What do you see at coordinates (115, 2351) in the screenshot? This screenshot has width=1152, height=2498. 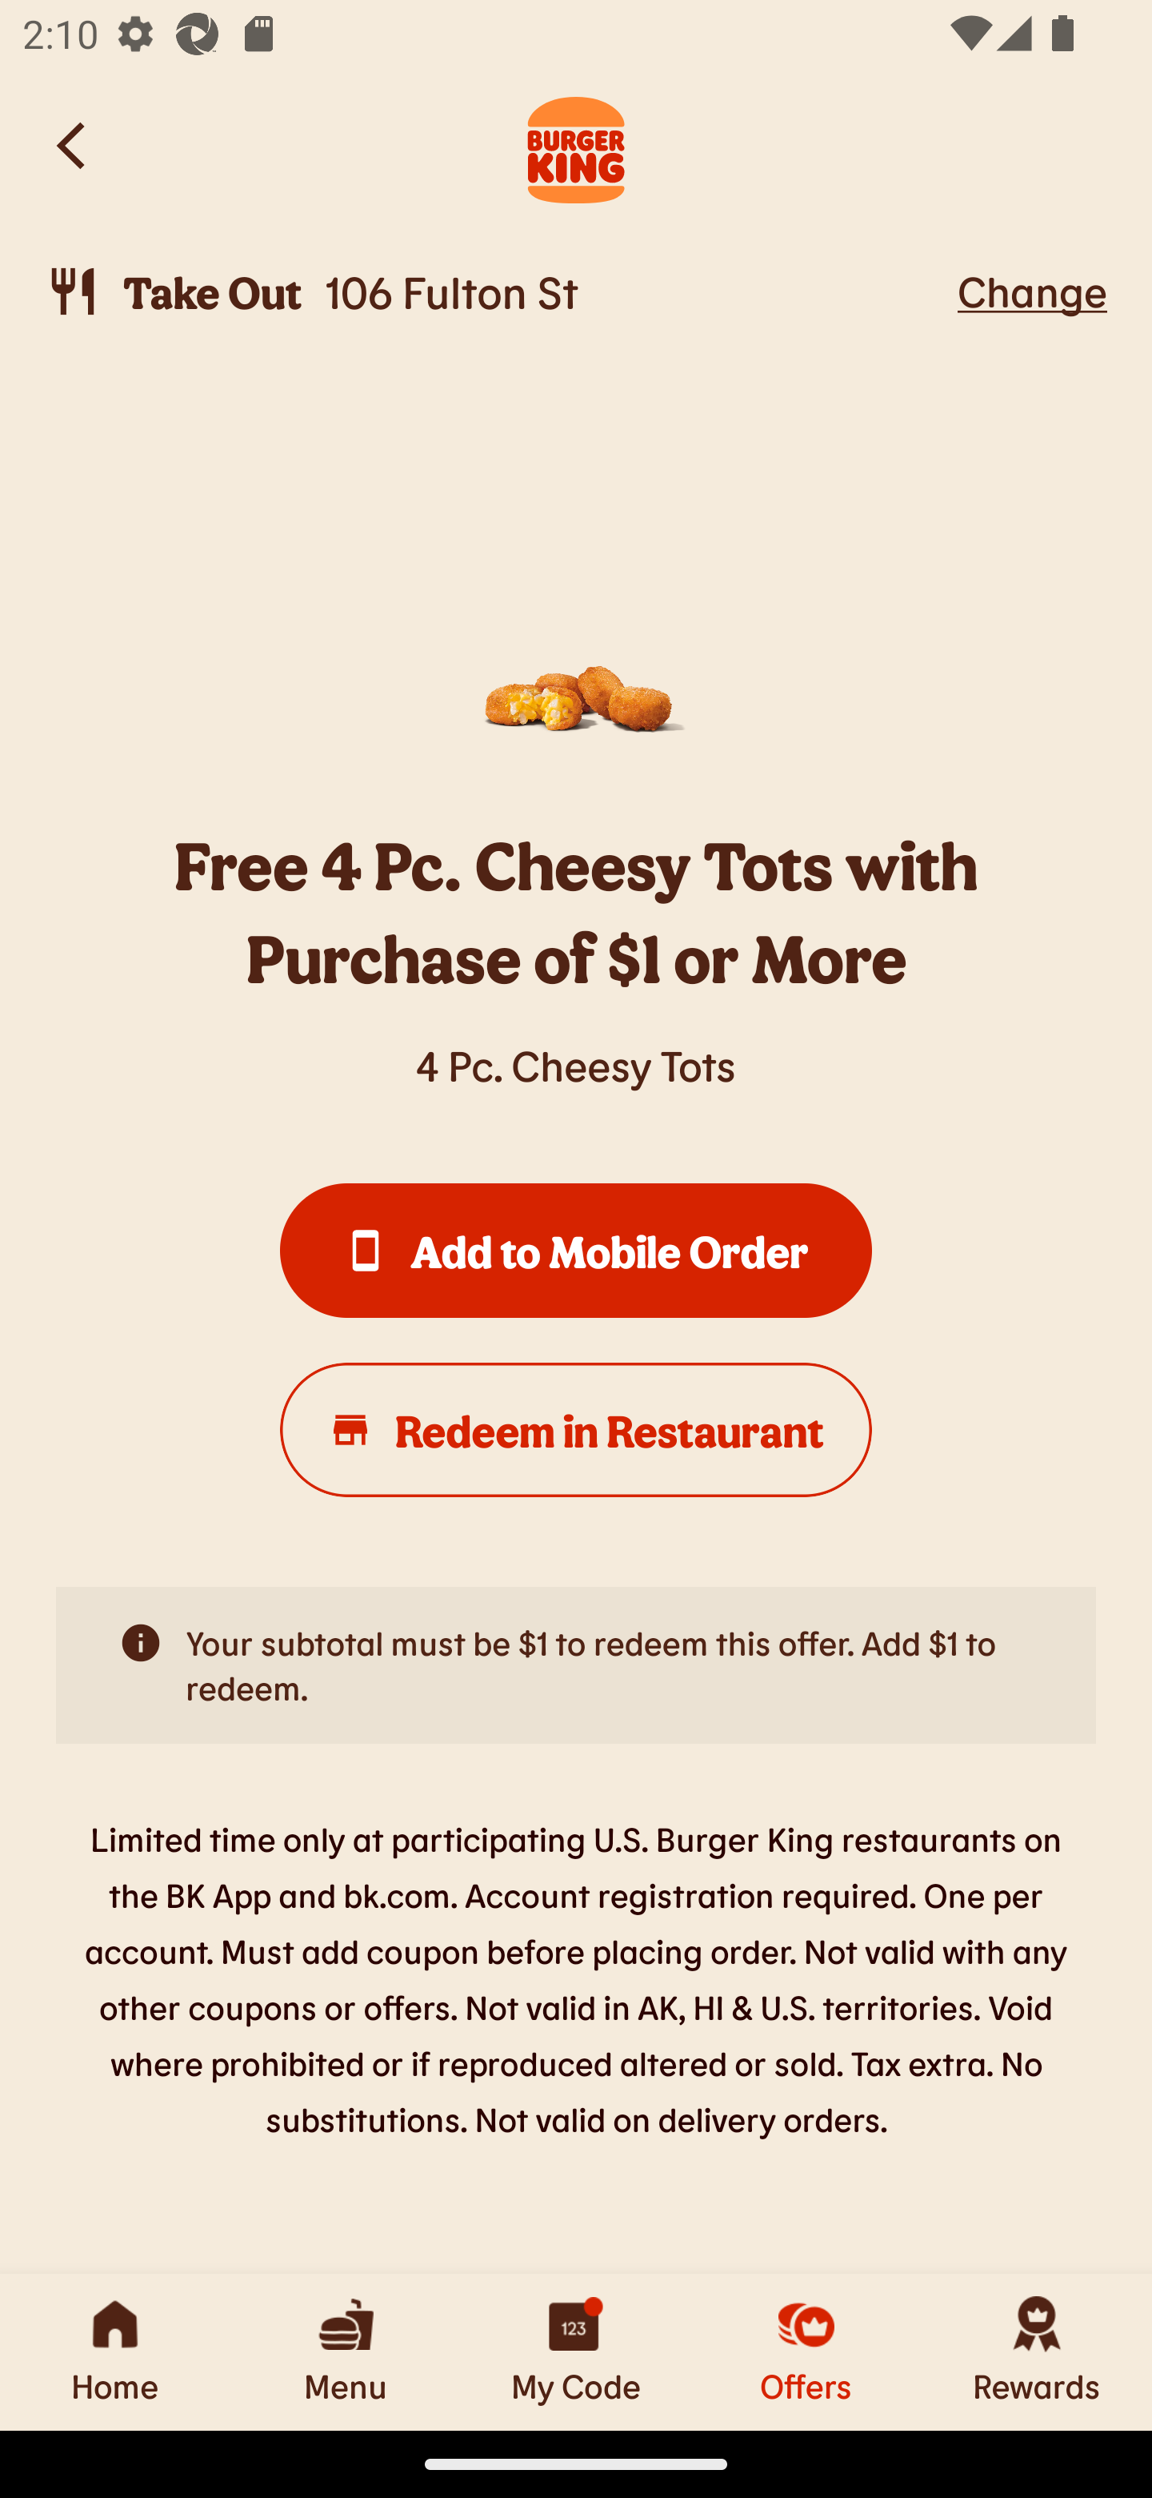 I see `Home` at bounding box center [115, 2351].